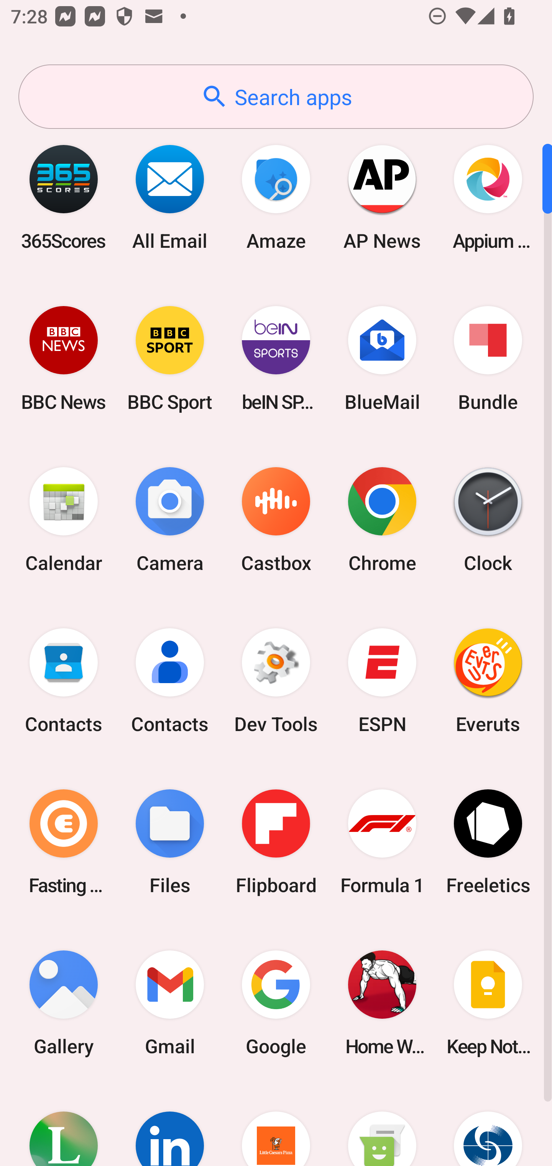  I want to click on Freeletics, so click(488, 842).